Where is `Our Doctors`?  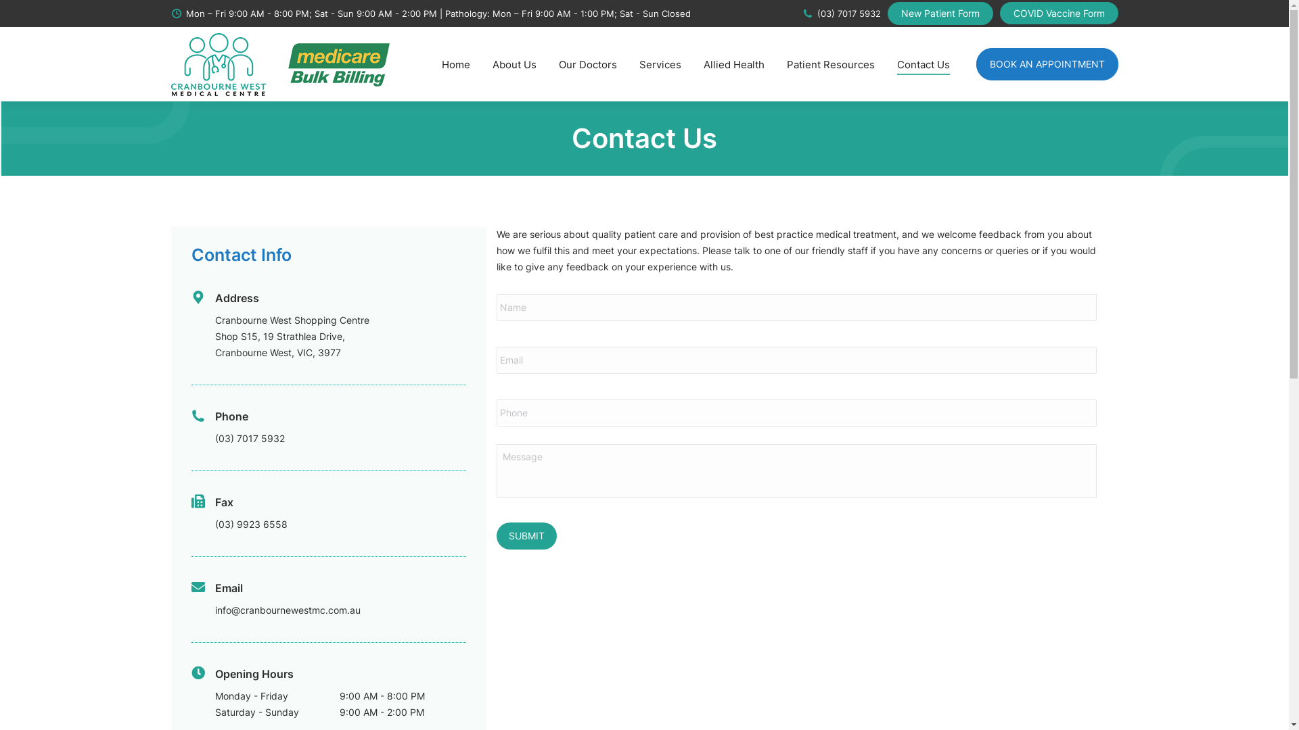
Our Doctors is located at coordinates (588, 64).